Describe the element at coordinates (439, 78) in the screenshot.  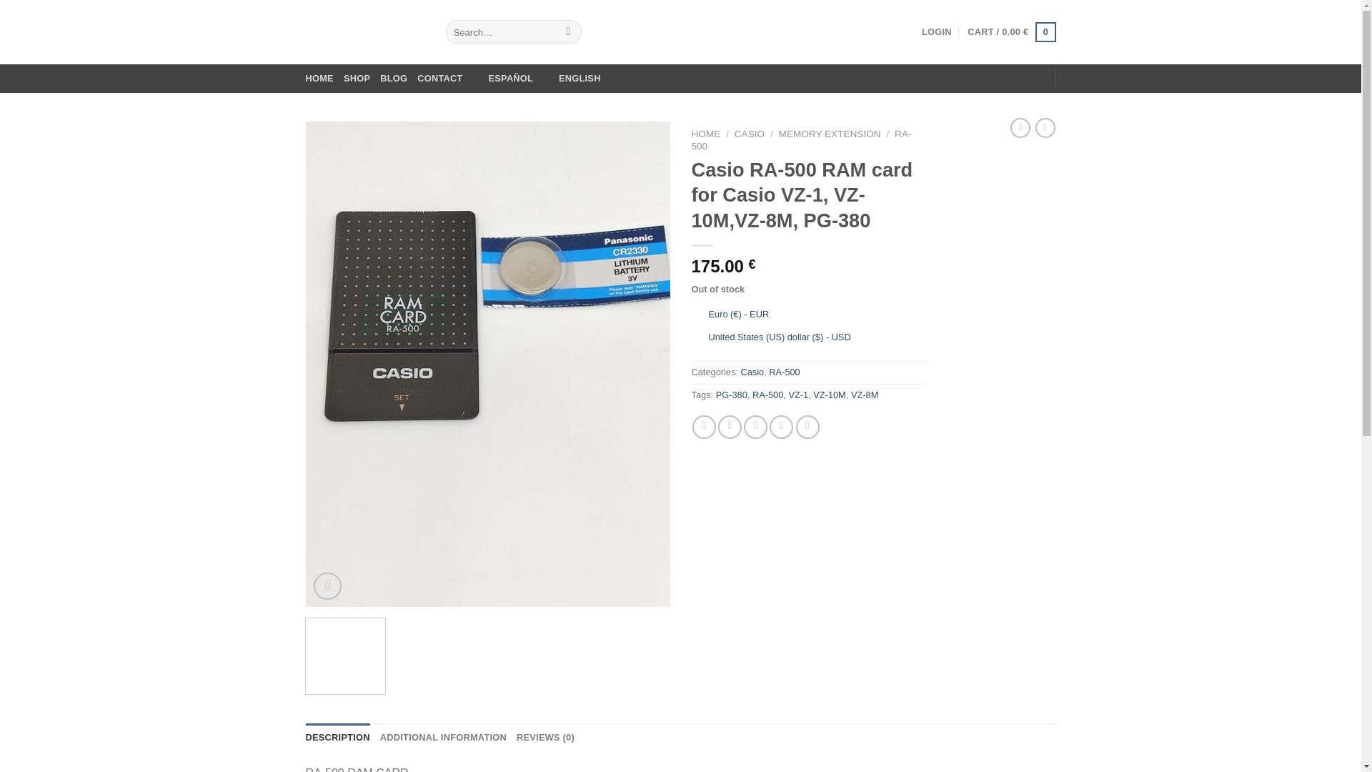
I see `CONTACT` at that location.